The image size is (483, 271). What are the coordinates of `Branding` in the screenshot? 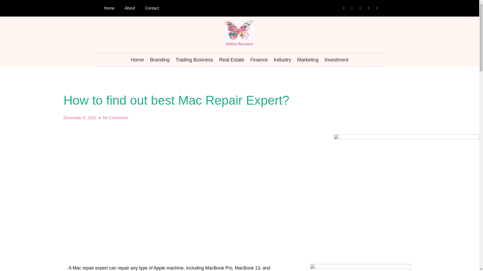 It's located at (159, 59).